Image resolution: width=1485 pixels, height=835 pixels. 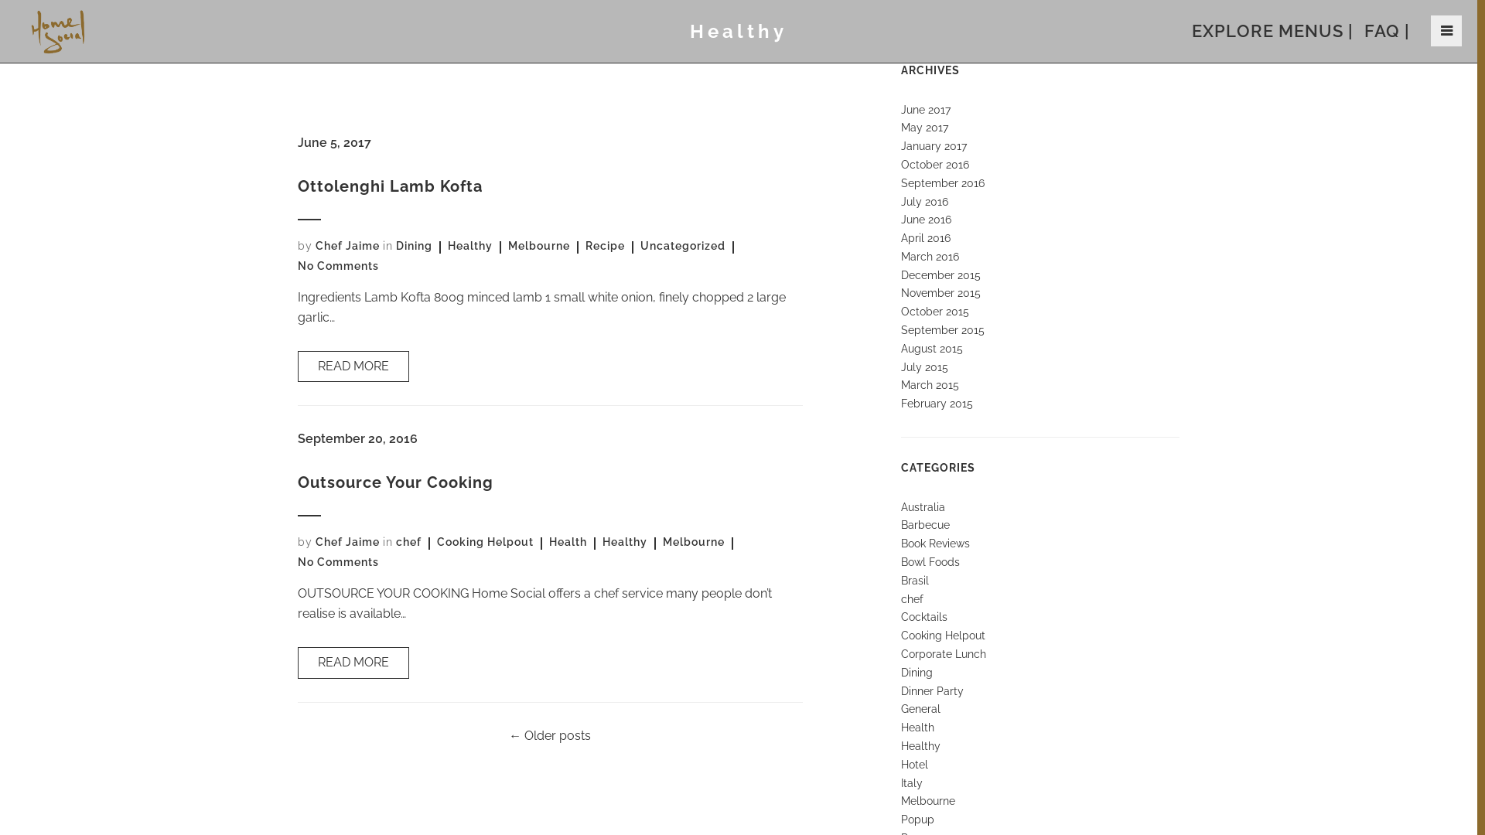 I want to click on Chef Jaime, so click(x=348, y=542).